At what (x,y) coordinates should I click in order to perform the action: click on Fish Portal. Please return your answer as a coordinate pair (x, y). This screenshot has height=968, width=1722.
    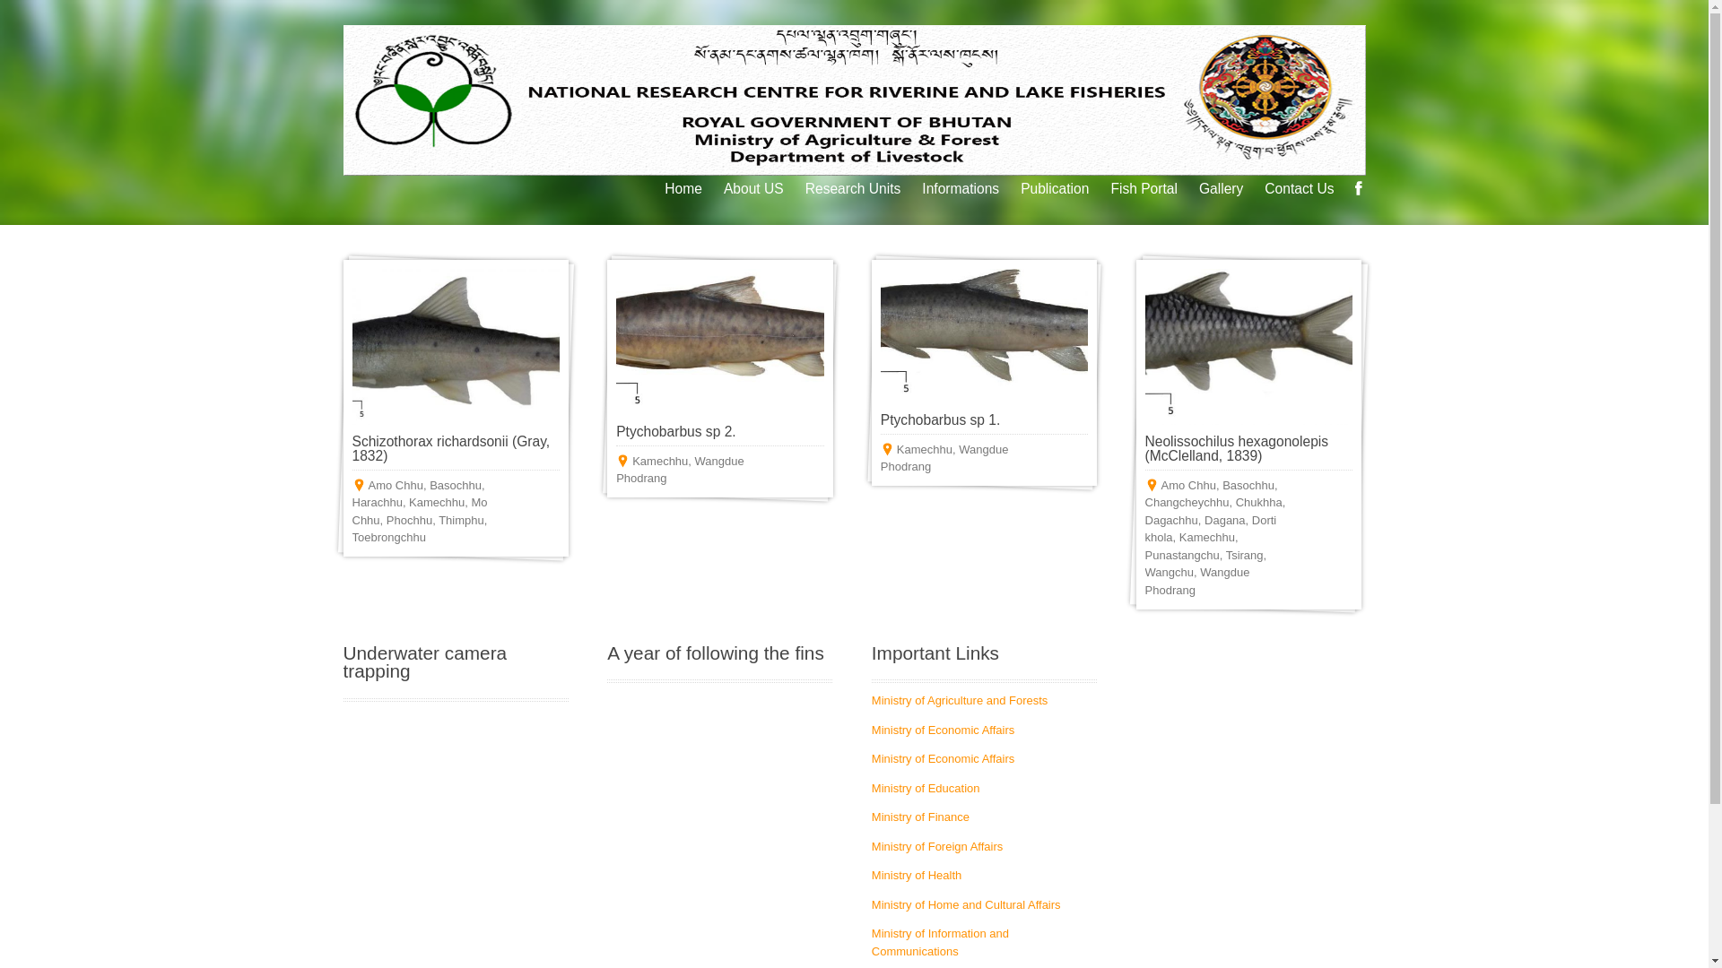
    Looking at the image, I should click on (1144, 189).